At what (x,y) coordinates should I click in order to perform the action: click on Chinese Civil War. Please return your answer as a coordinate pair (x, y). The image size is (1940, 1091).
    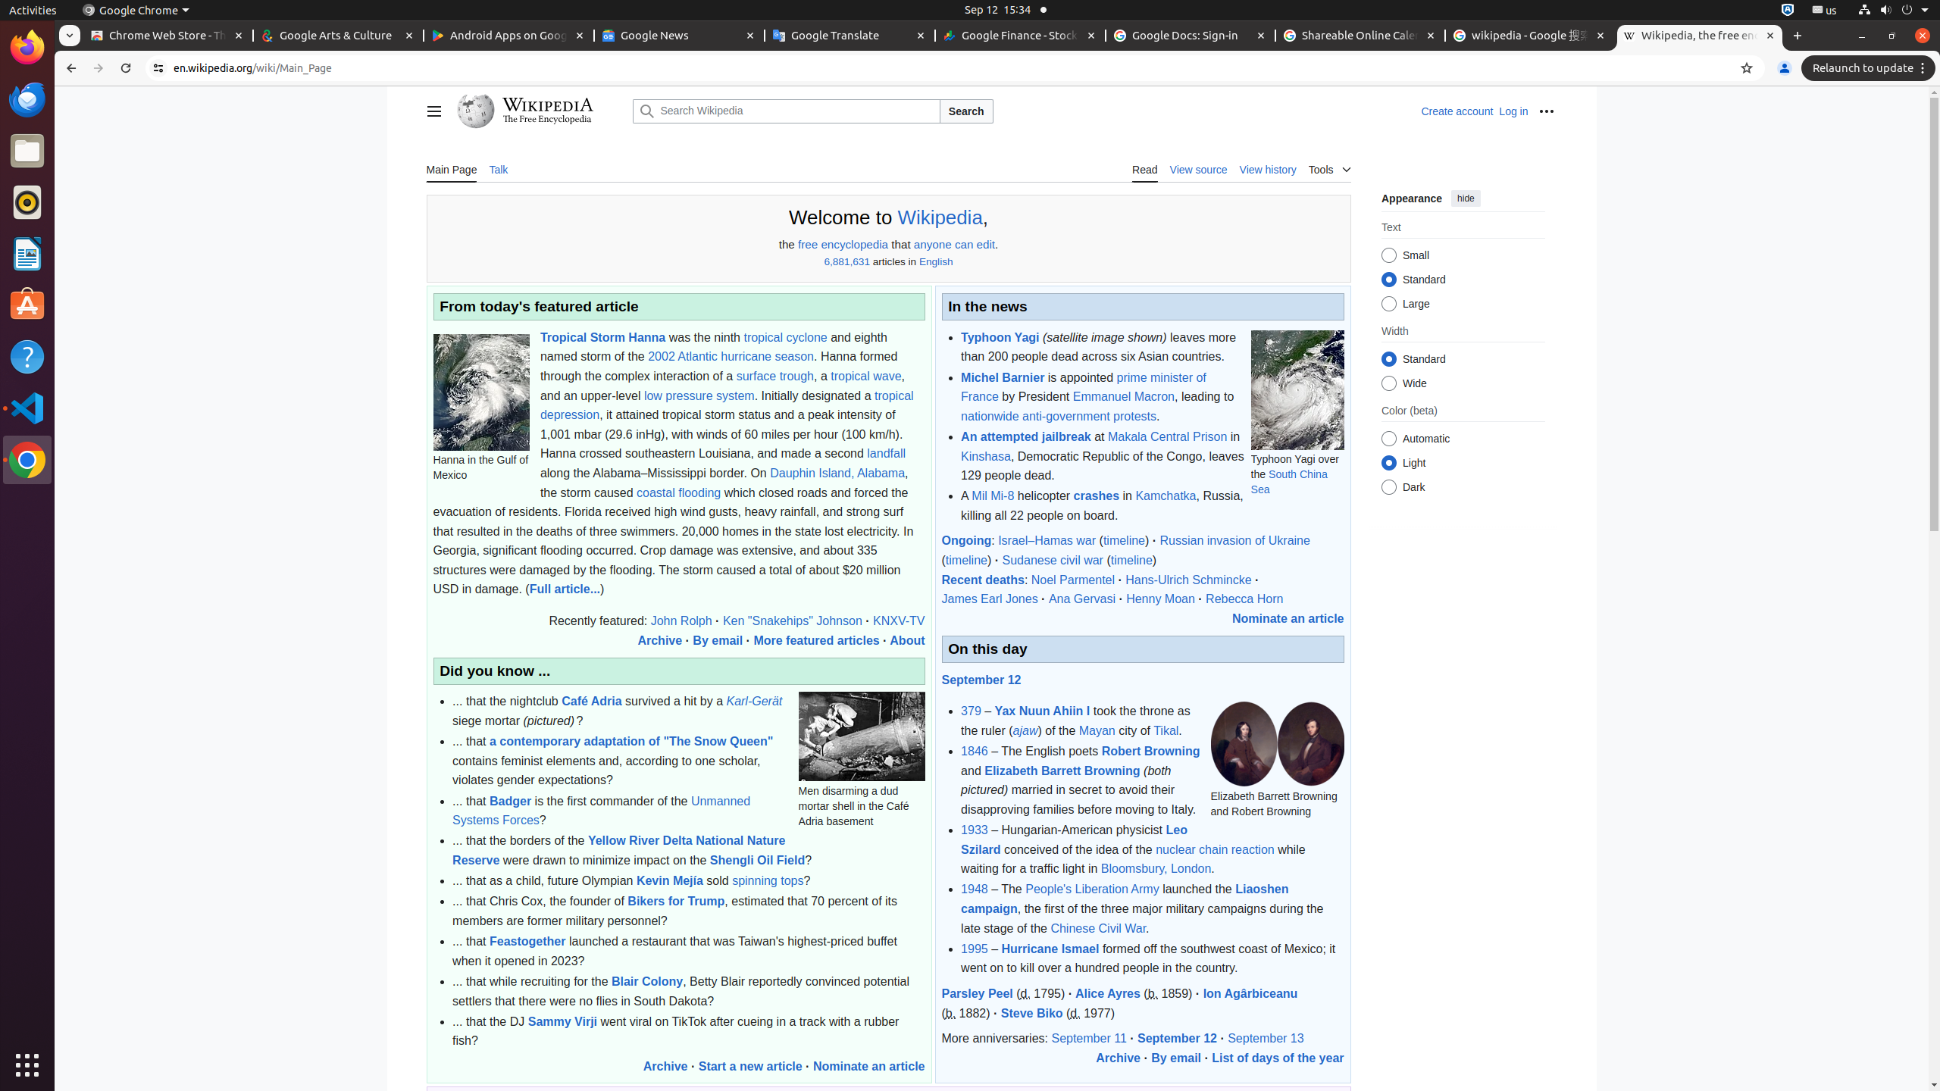
    Looking at the image, I should click on (1099, 928).